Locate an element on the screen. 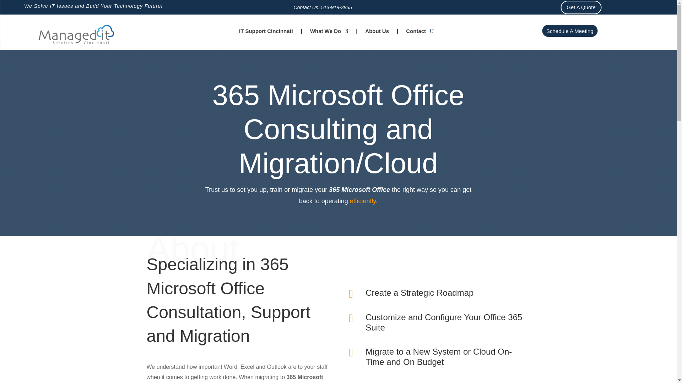 This screenshot has width=682, height=383. About Us is located at coordinates (377, 33).